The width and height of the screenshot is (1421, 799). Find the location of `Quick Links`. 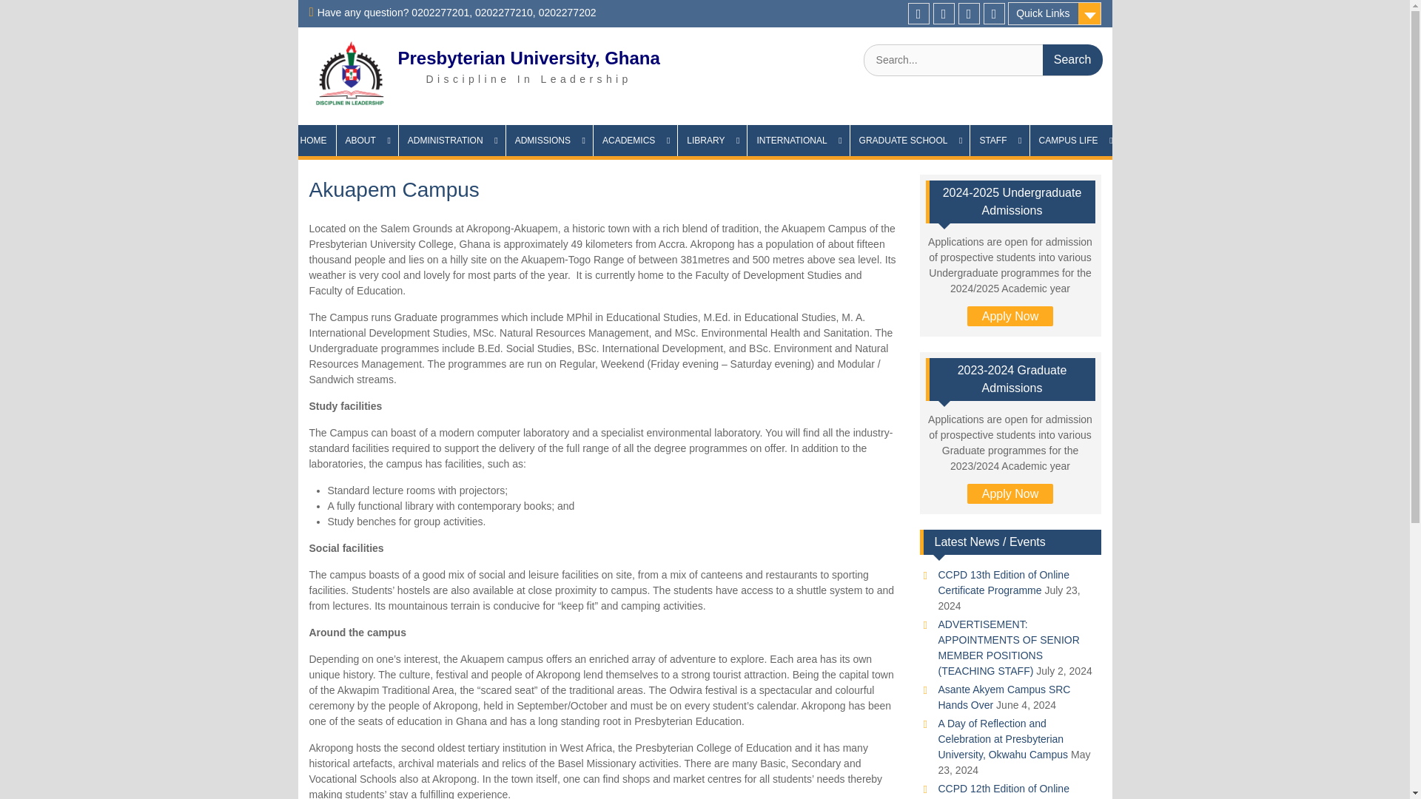

Quick Links is located at coordinates (1054, 13).